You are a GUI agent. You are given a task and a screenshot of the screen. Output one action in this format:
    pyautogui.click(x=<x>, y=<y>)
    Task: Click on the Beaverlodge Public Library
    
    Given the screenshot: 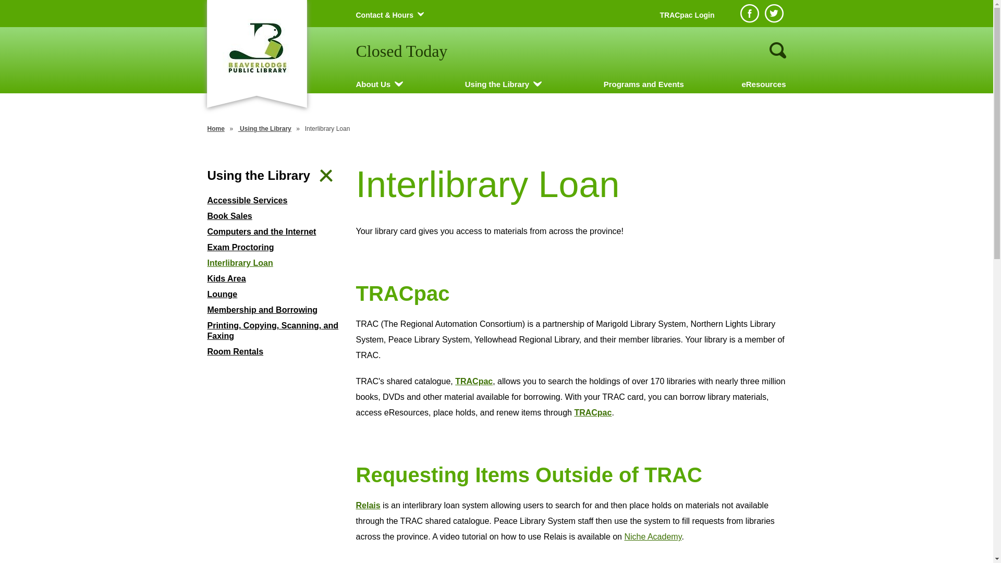 What is the action you would take?
    pyautogui.click(x=257, y=48)
    